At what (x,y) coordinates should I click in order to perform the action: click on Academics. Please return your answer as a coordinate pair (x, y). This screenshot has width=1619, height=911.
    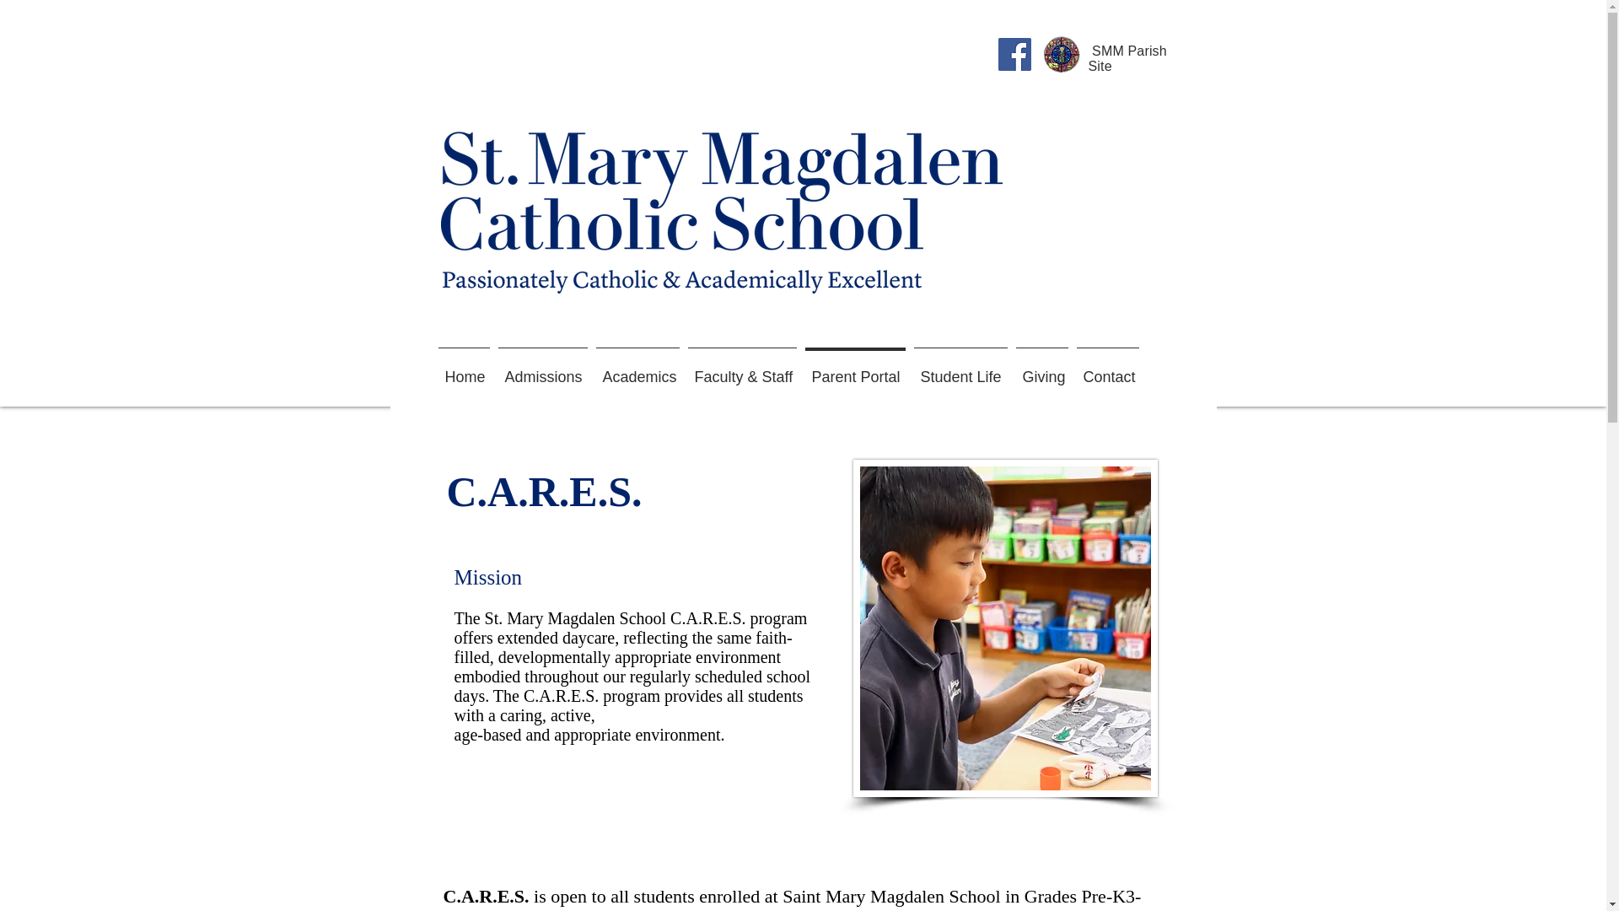
    Looking at the image, I should click on (637, 369).